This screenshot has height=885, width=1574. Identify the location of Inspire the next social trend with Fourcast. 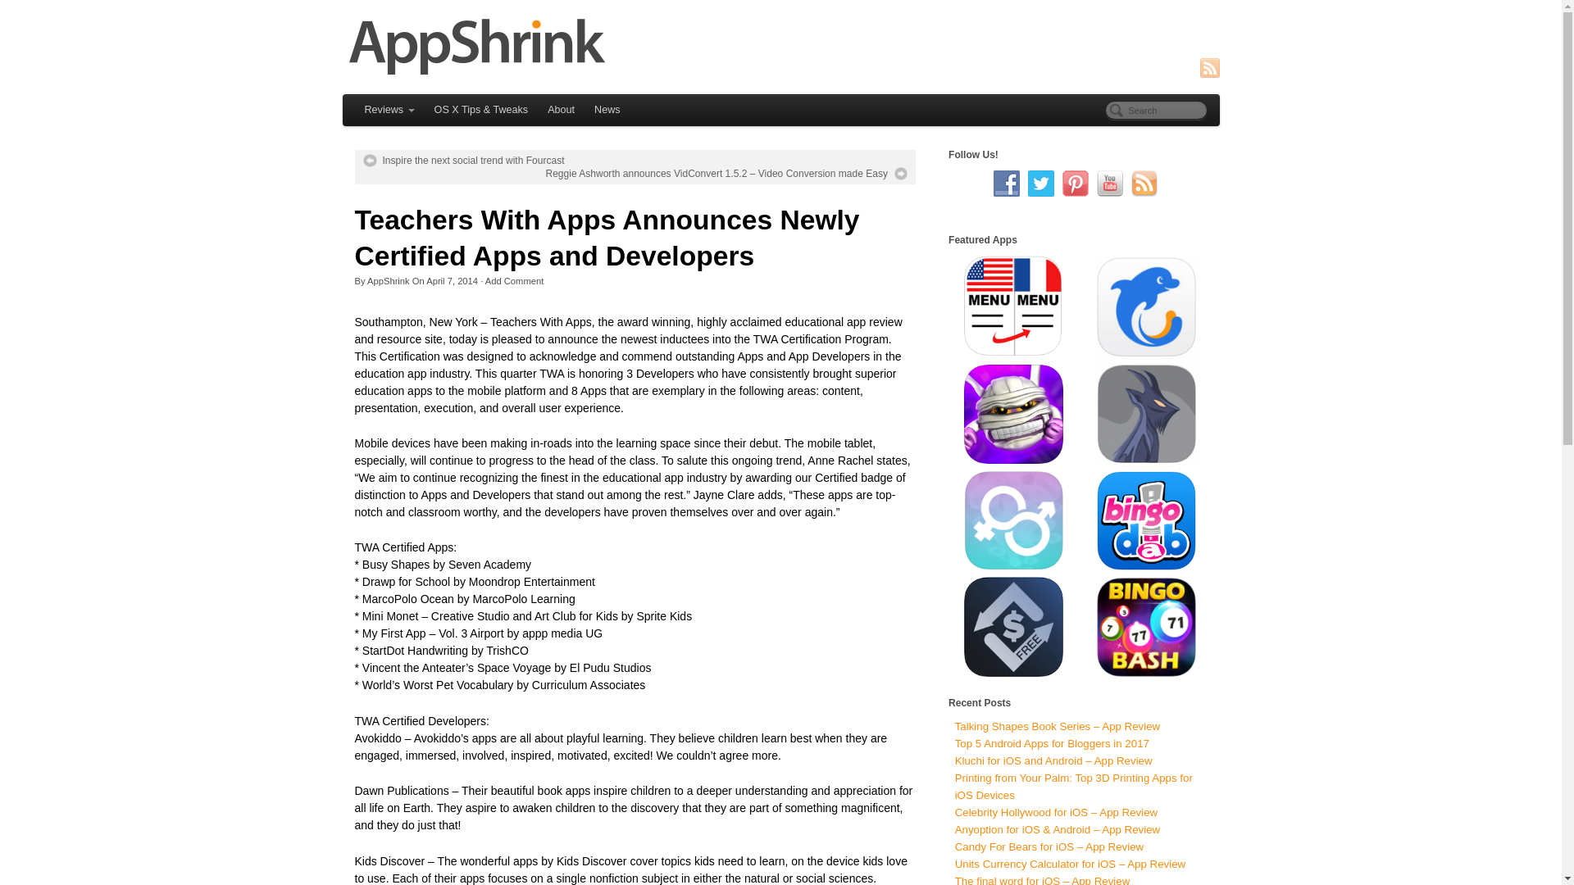
(462, 161).